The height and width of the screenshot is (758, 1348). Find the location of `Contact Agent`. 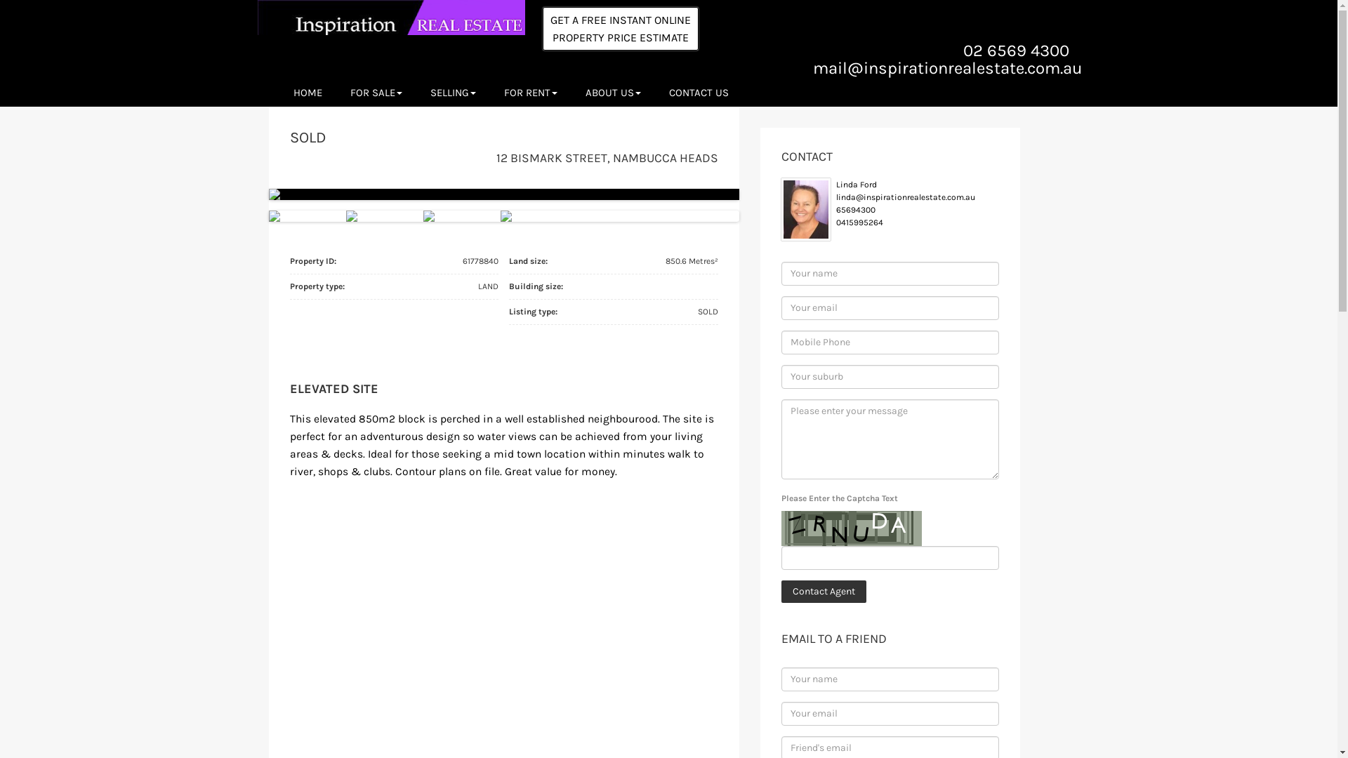

Contact Agent is located at coordinates (823, 592).